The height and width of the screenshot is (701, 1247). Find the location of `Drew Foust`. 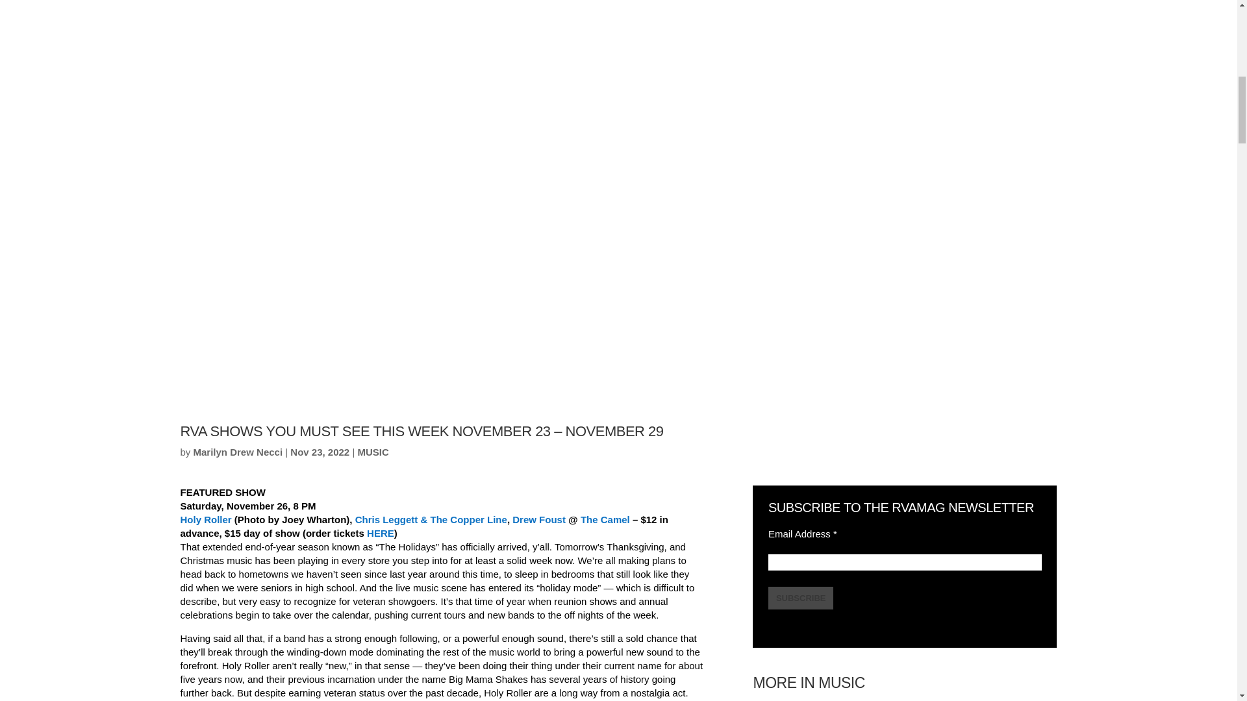

Drew Foust is located at coordinates (539, 519).